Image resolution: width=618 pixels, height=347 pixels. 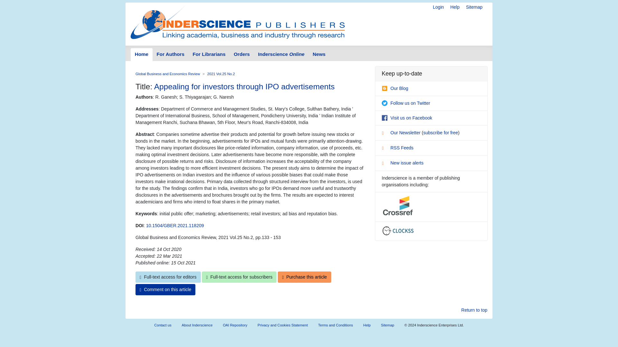 I want to click on For Authors, so click(x=171, y=55).